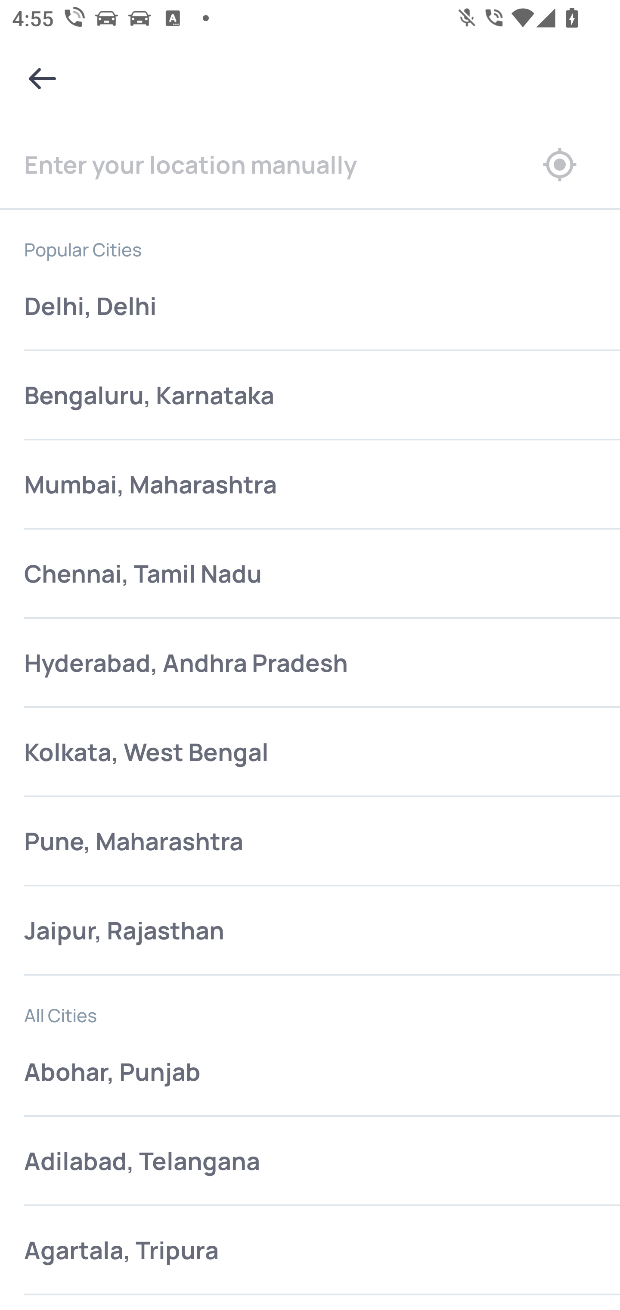 The height and width of the screenshot is (1310, 620). Describe the element at coordinates (310, 1251) in the screenshot. I see `Agartala, Tripura` at that location.